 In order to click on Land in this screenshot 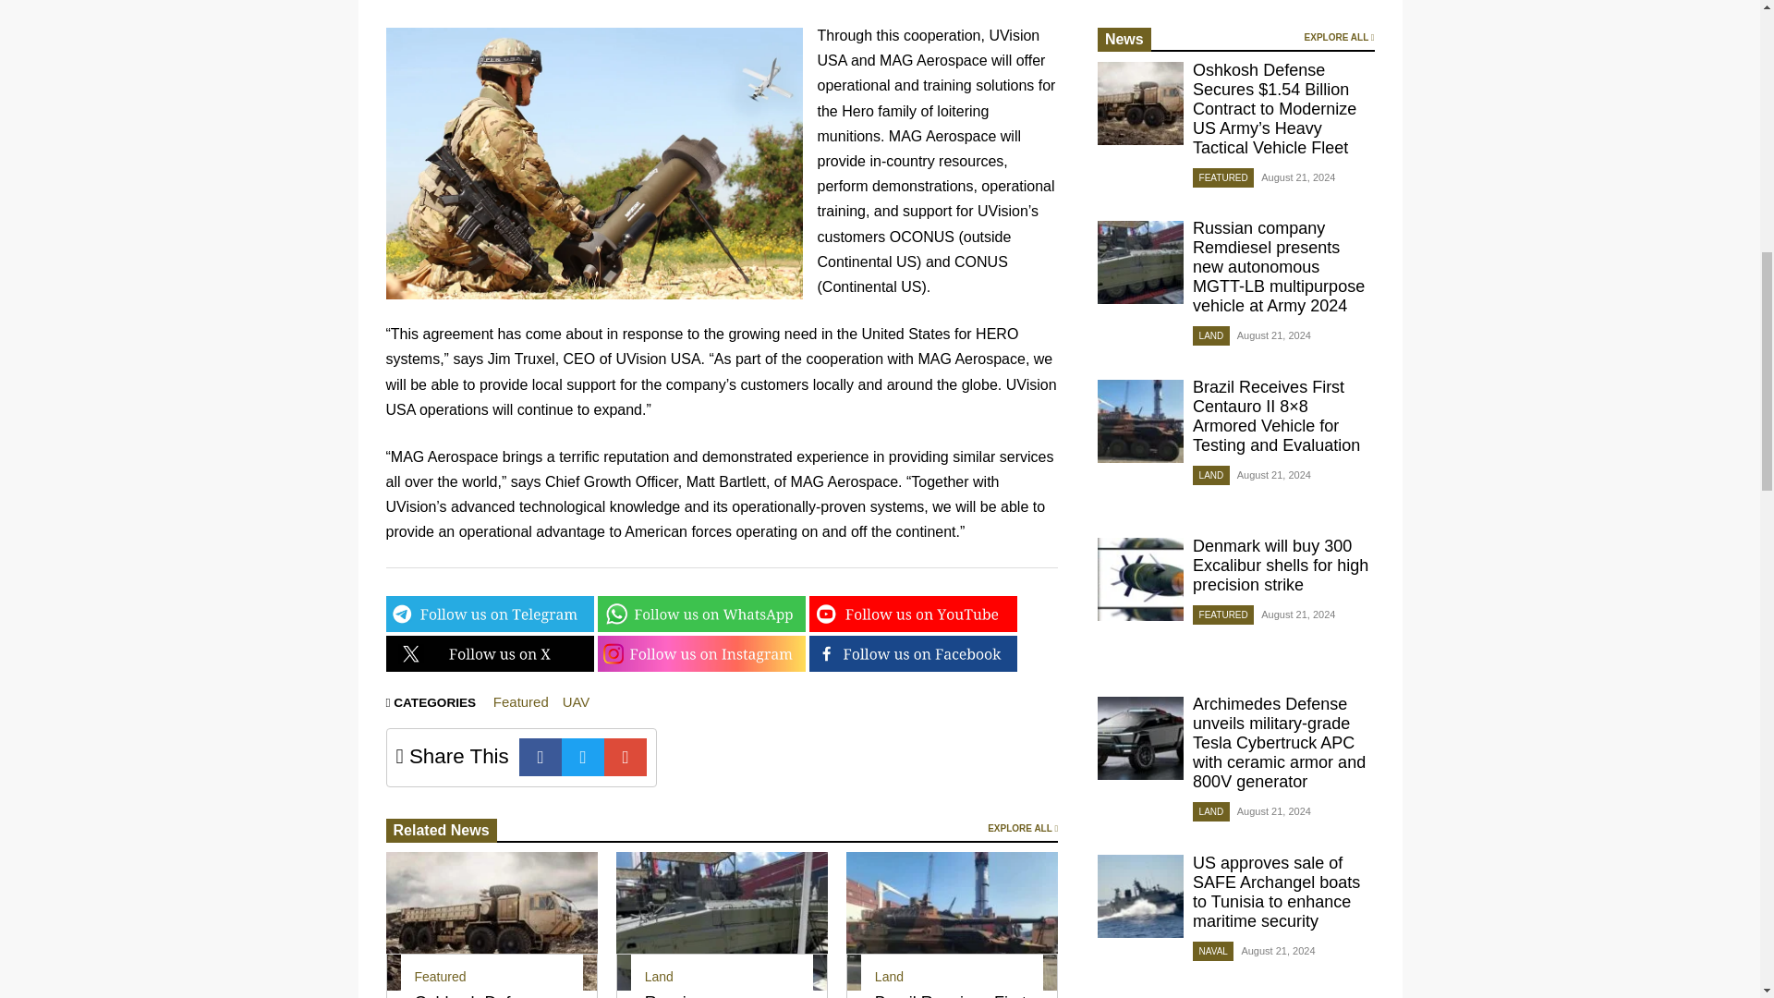, I will do `click(660, 976)`.